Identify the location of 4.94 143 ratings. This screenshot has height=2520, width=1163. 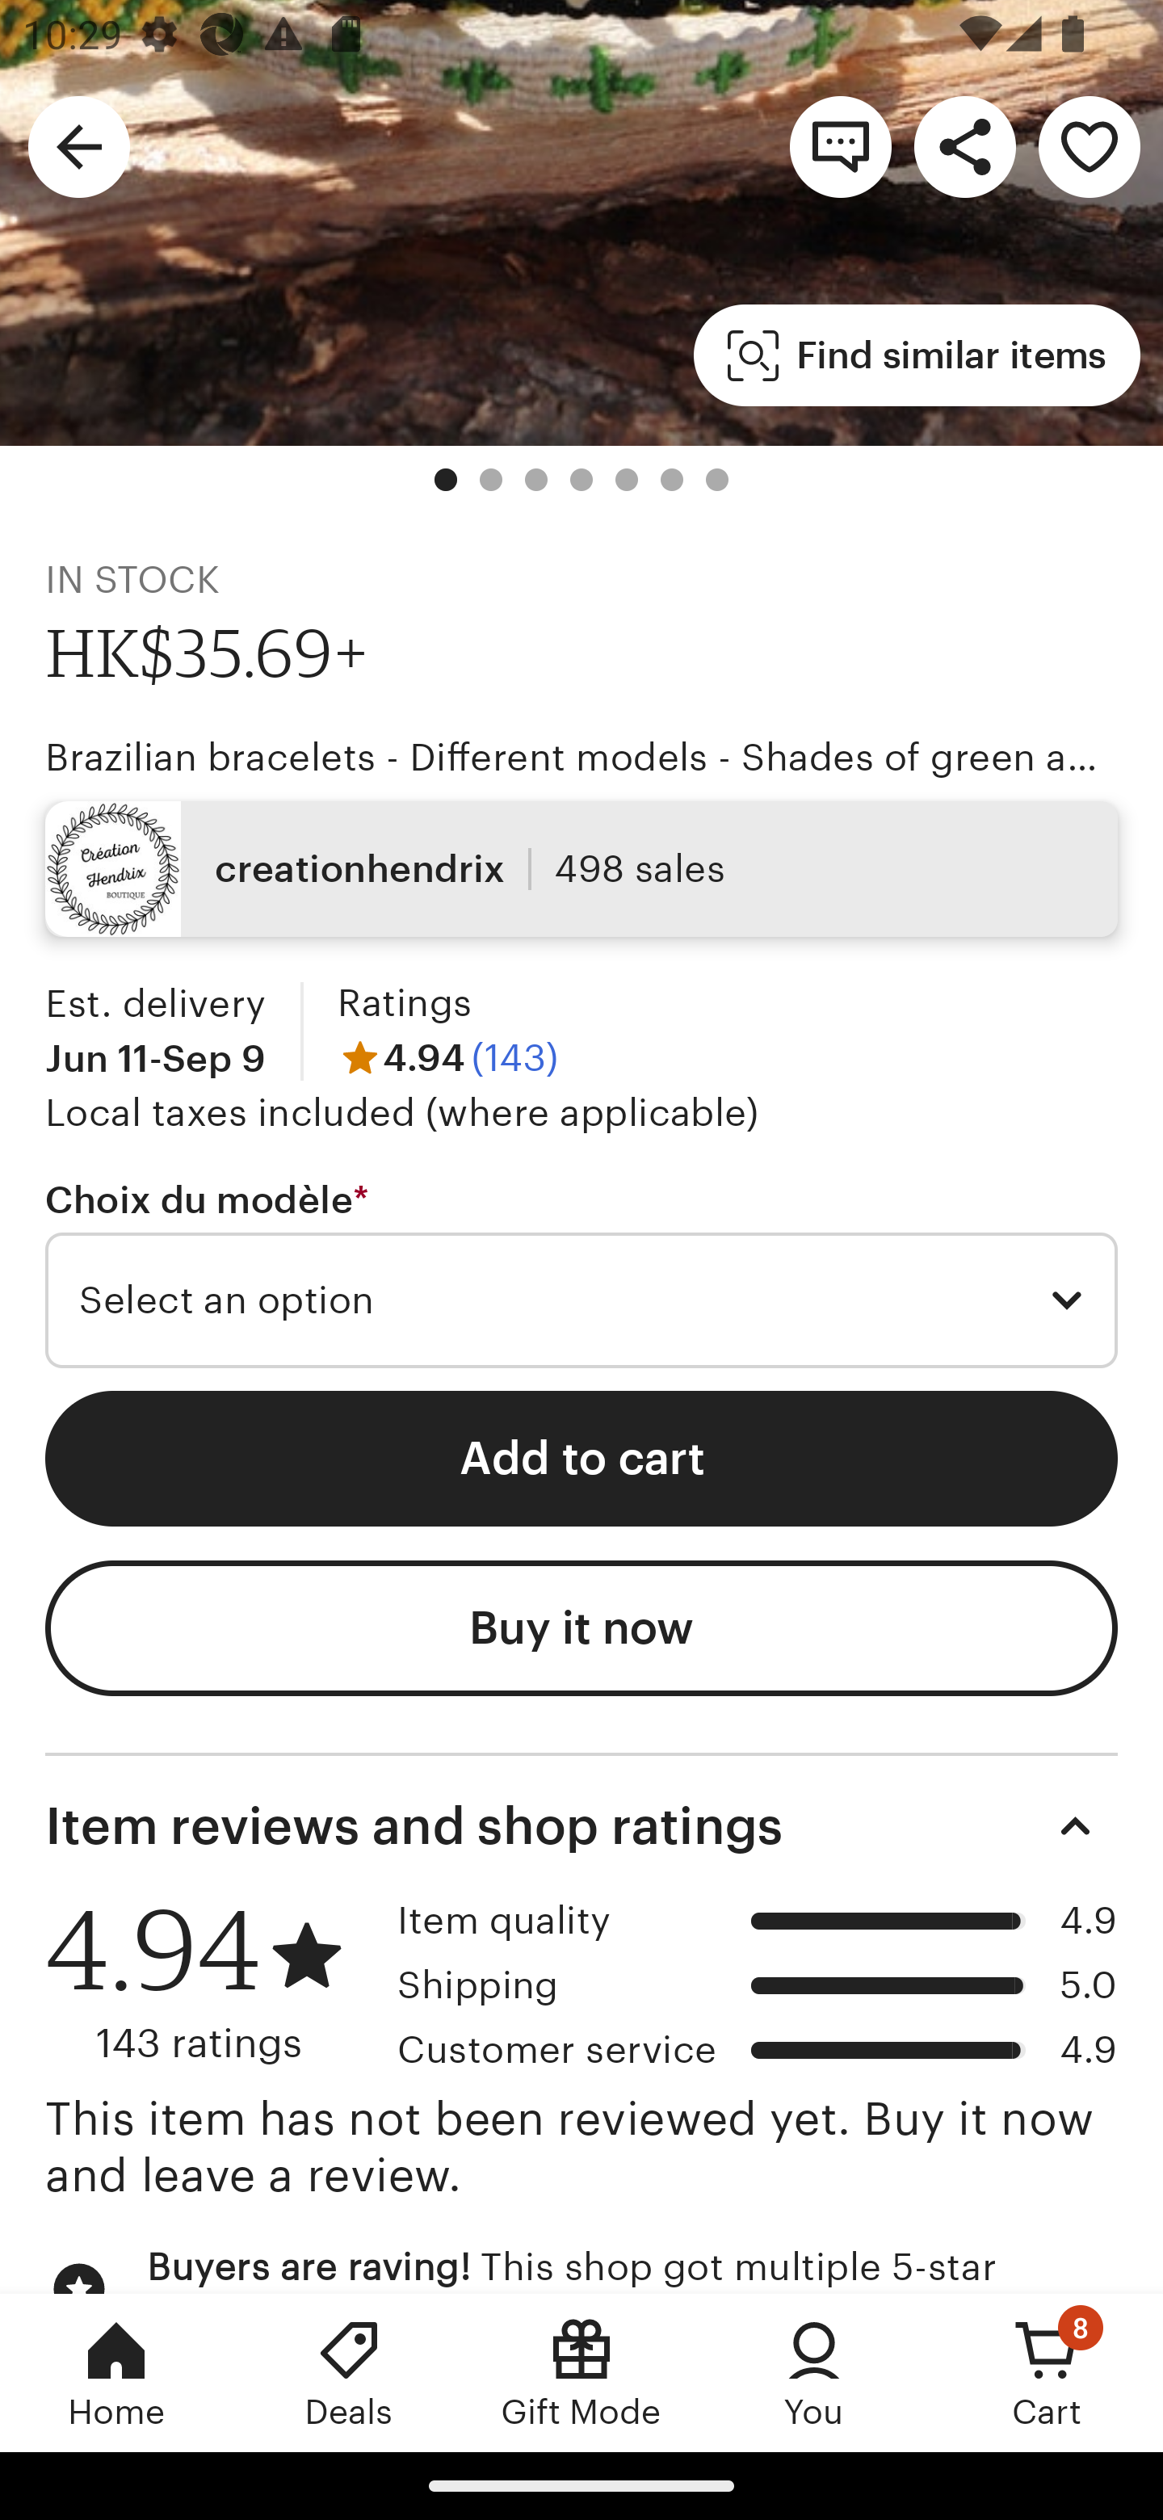
(210, 1983).